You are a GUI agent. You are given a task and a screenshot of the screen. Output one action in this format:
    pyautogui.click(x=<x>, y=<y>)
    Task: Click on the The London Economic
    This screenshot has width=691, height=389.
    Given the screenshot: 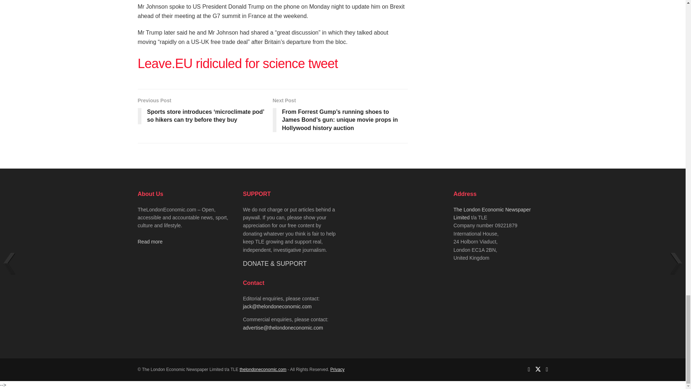 What is the action you would take?
    pyautogui.click(x=263, y=370)
    